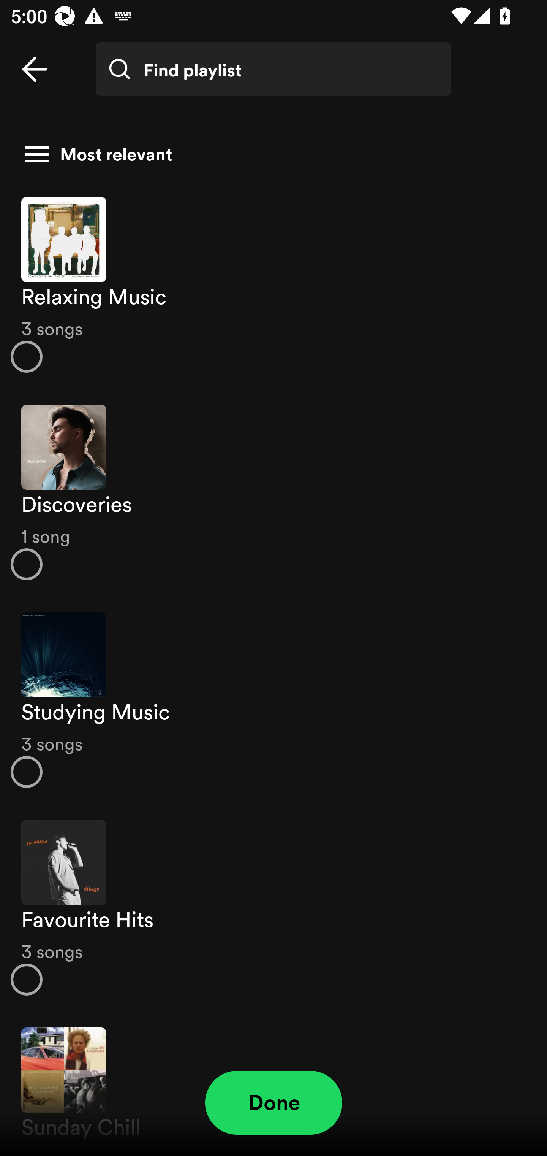 The image size is (547, 1156). What do you see at coordinates (268, 154) in the screenshot?
I see `Most relevant` at bounding box center [268, 154].